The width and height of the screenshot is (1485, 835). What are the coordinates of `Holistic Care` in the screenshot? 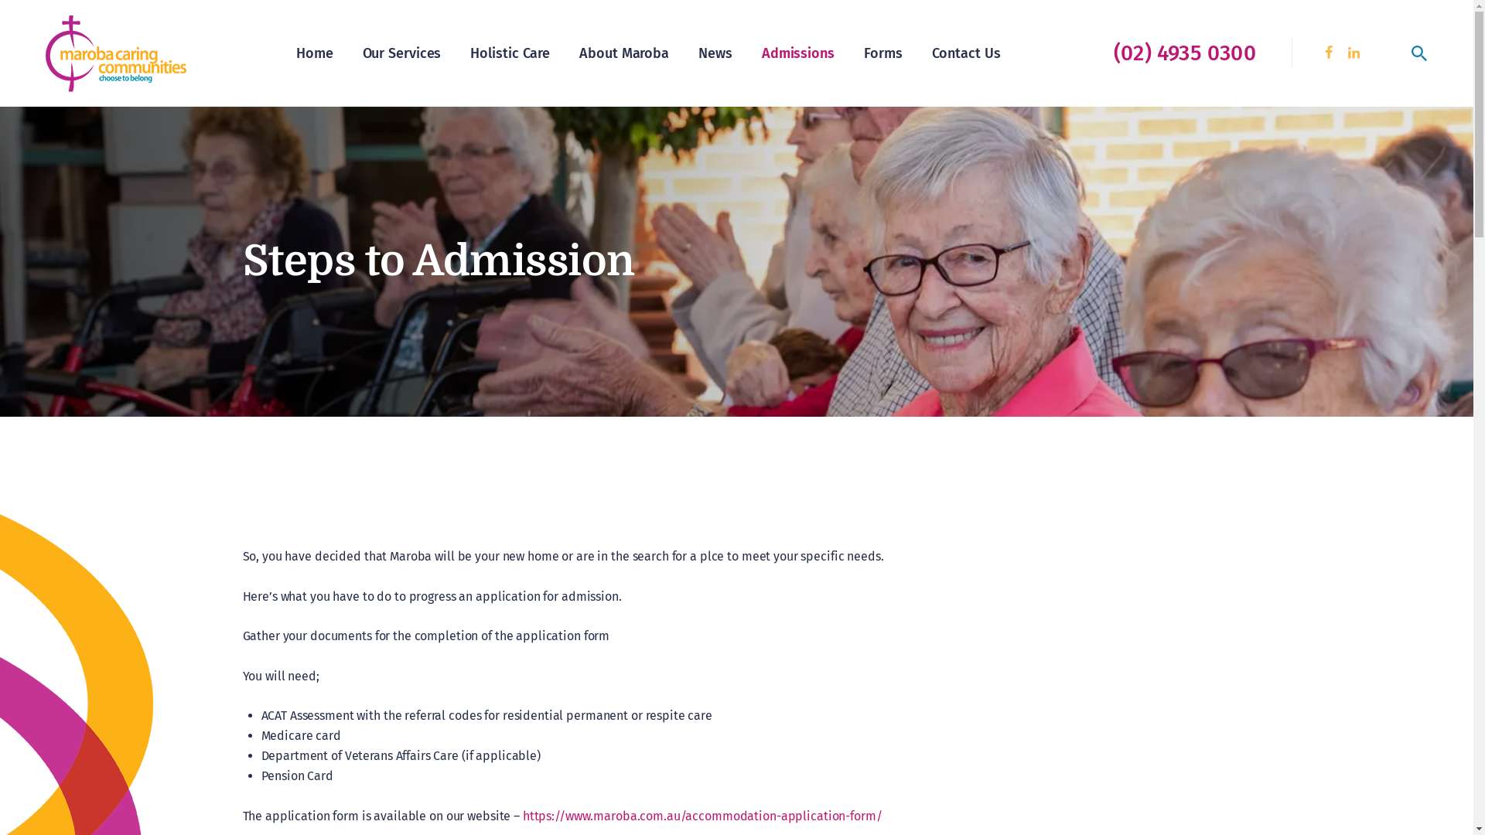 It's located at (510, 53).